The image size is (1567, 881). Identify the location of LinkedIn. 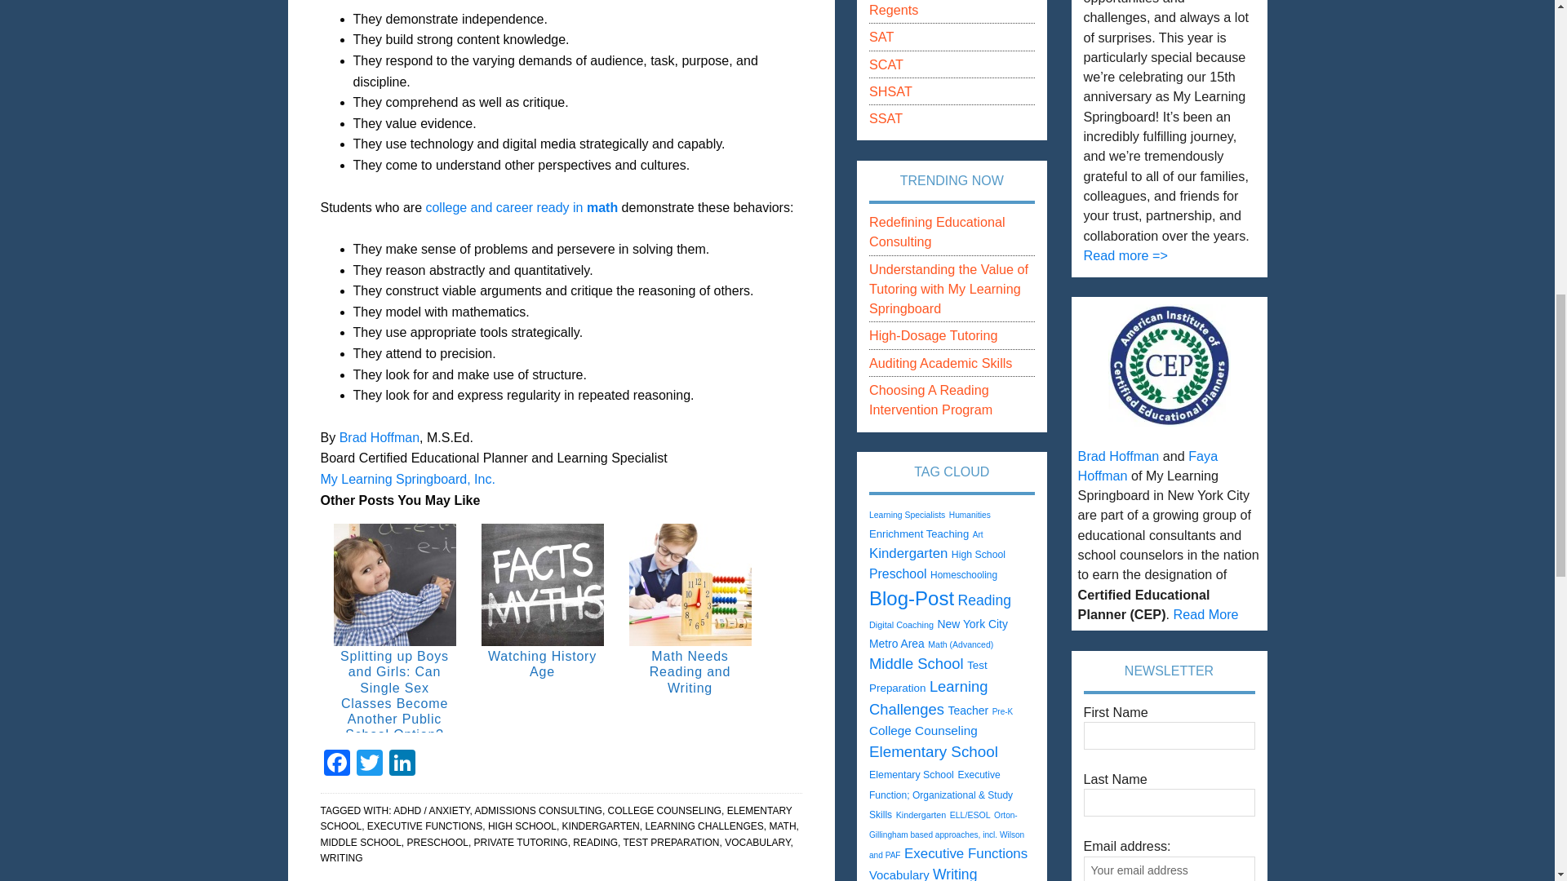
(402, 764).